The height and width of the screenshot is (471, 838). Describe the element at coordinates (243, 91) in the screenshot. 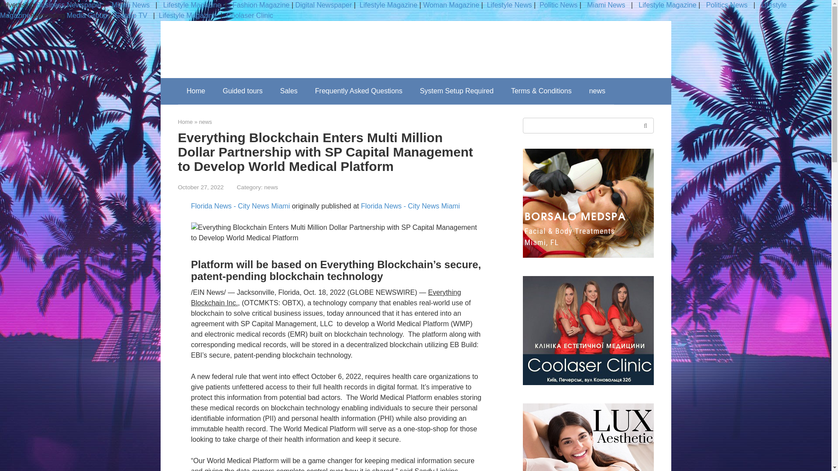

I see `Guided tours` at that location.